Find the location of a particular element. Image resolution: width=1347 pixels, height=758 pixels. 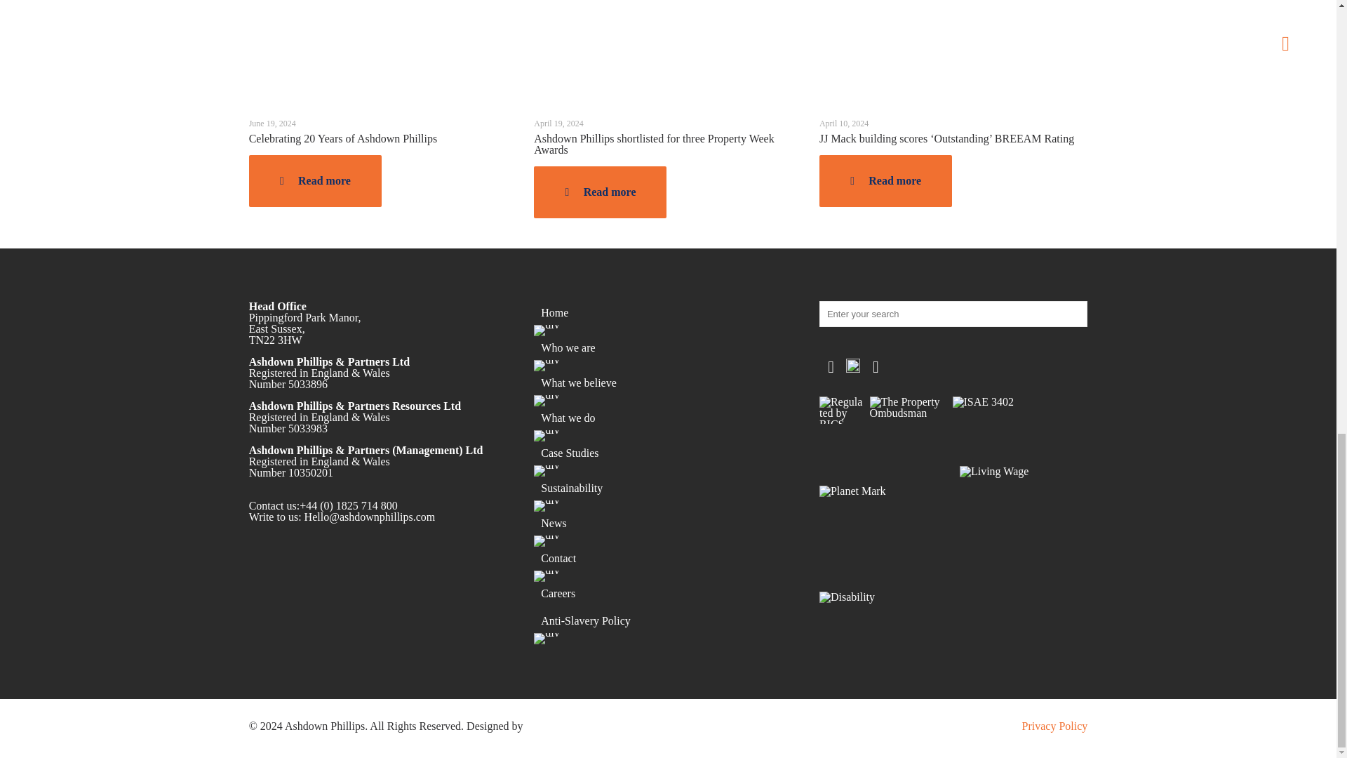

Celebrating 20 Years of Ashdown Phillips is located at coordinates (342, 139).